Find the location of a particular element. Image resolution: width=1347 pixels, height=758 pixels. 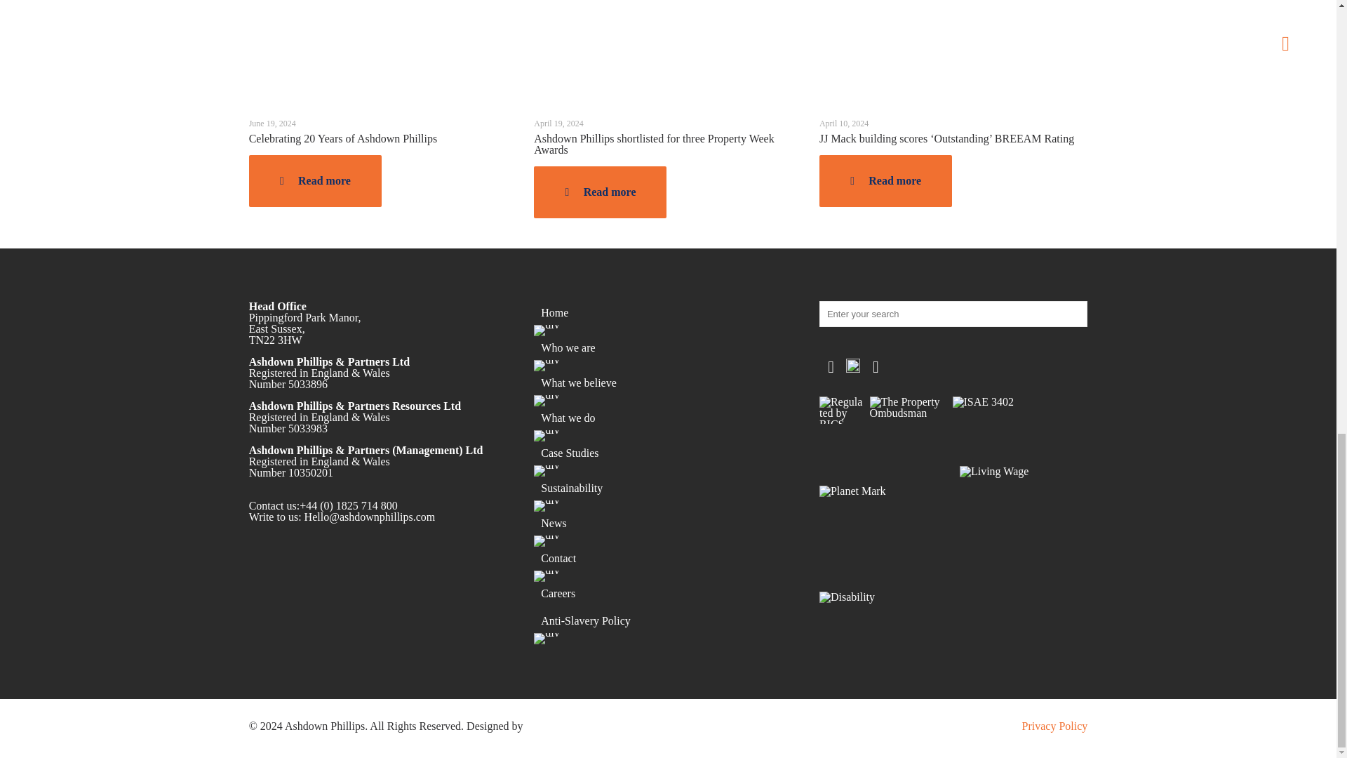

Celebrating 20 Years of Ashdown Phillips is located at coordinates (342, 139).